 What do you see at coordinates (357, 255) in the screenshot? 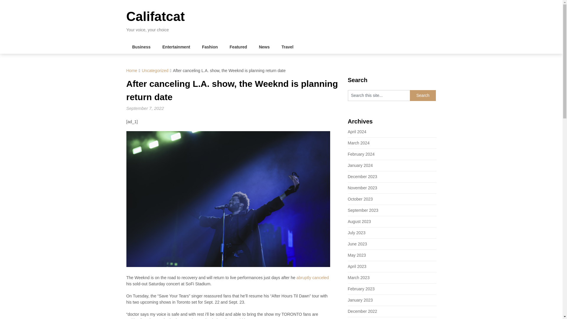
I see `May 2023` at bounding box center [357, 255].